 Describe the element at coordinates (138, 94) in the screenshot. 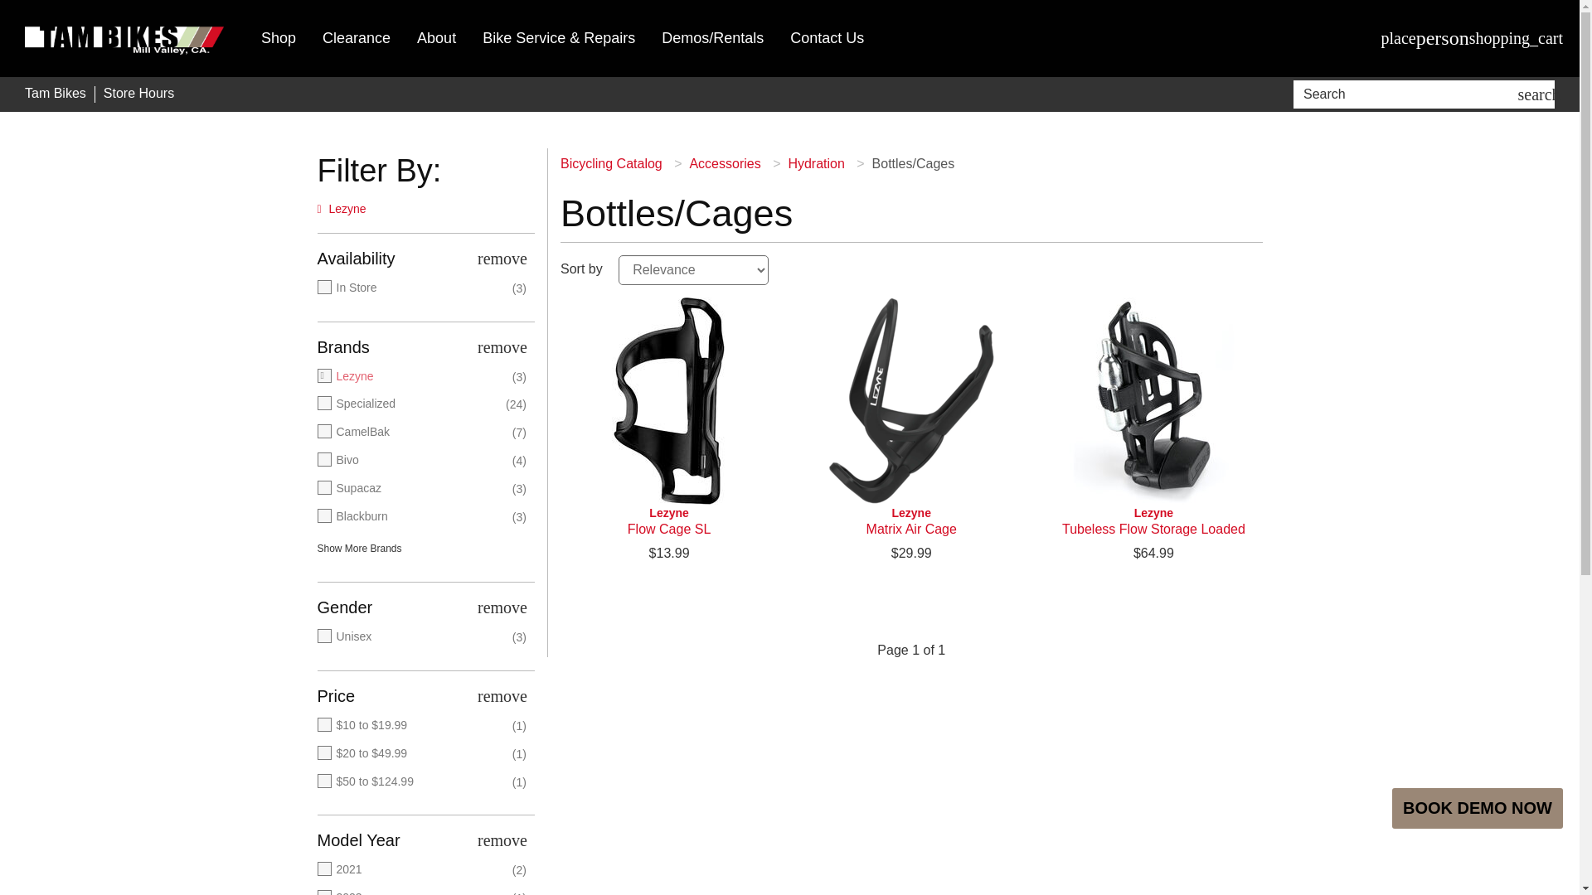

I see `Store Hours` at that location.